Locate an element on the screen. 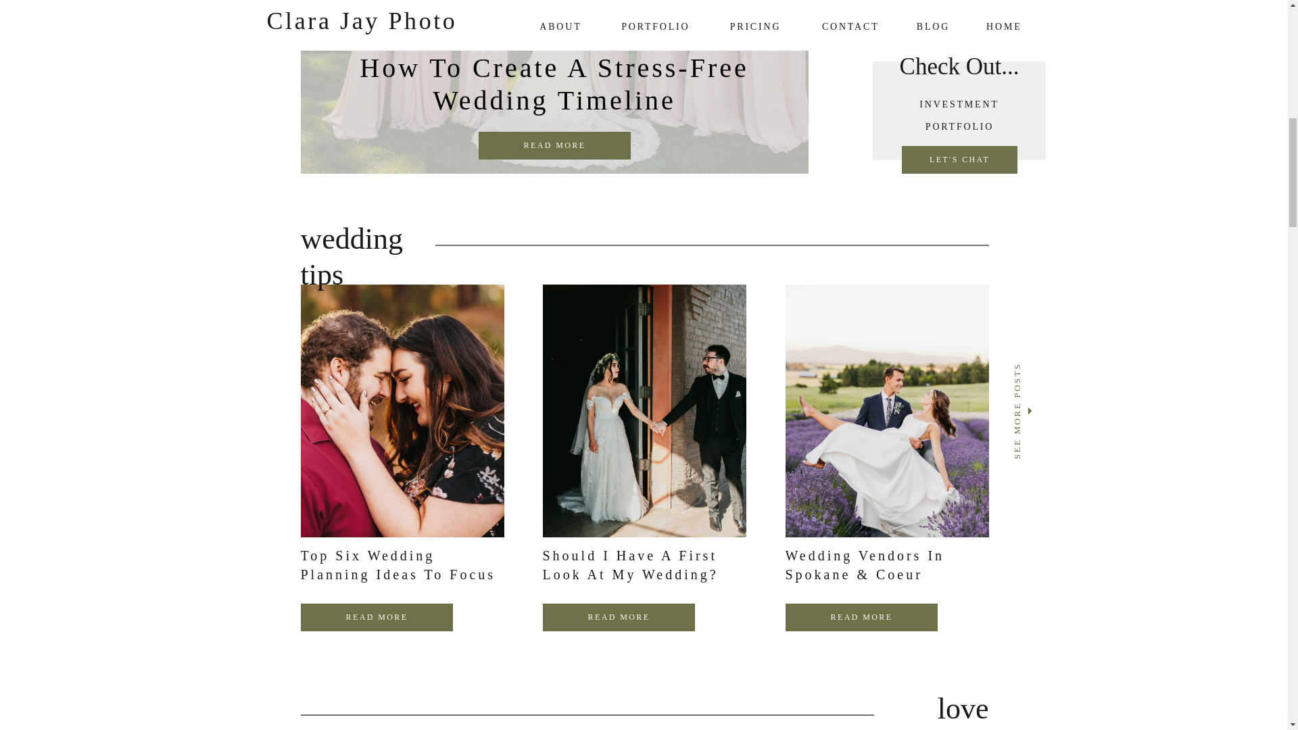 This screenshot has width=1298, height=730. How to Create a Stress-Free Wedding Timeline is located at coordinates (554, 145).